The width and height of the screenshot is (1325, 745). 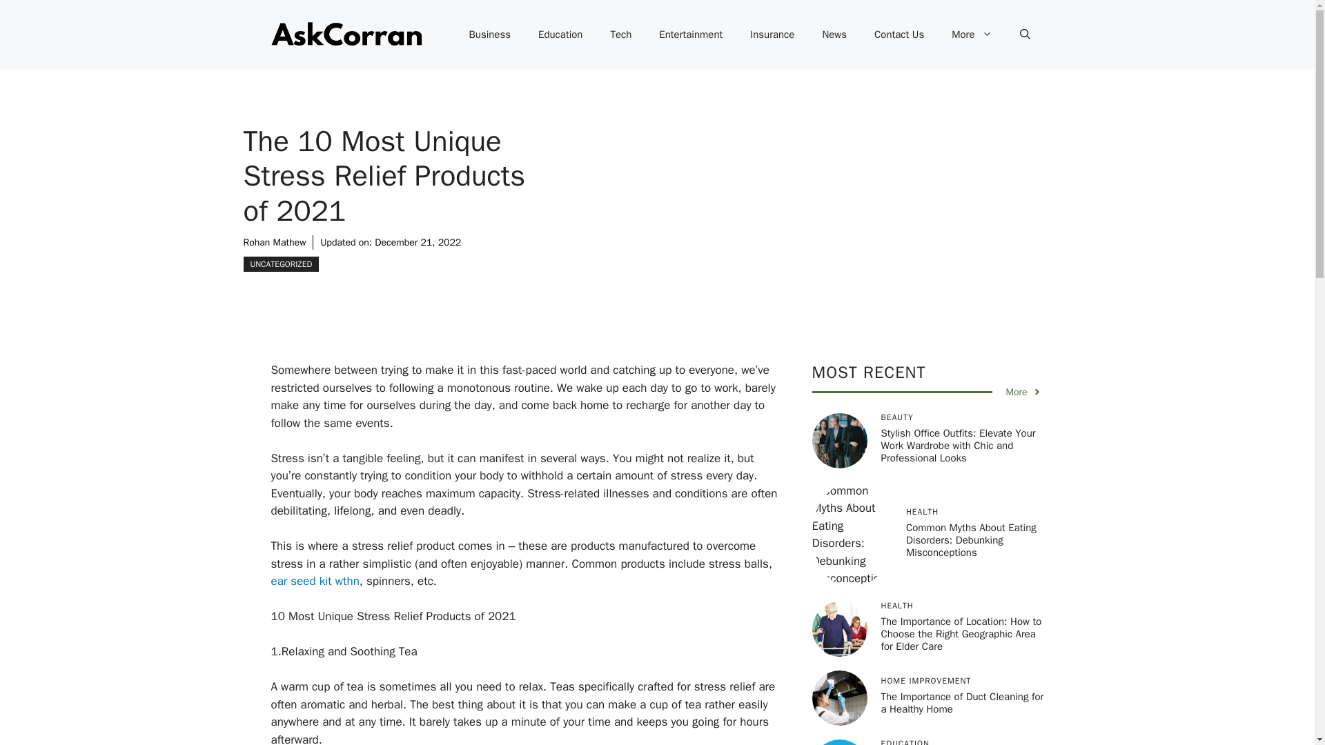 What do you see at coordinates (280, 264) in the screenshot?
I see `UNCATEGORIZED` at bounding box center [280, 264].